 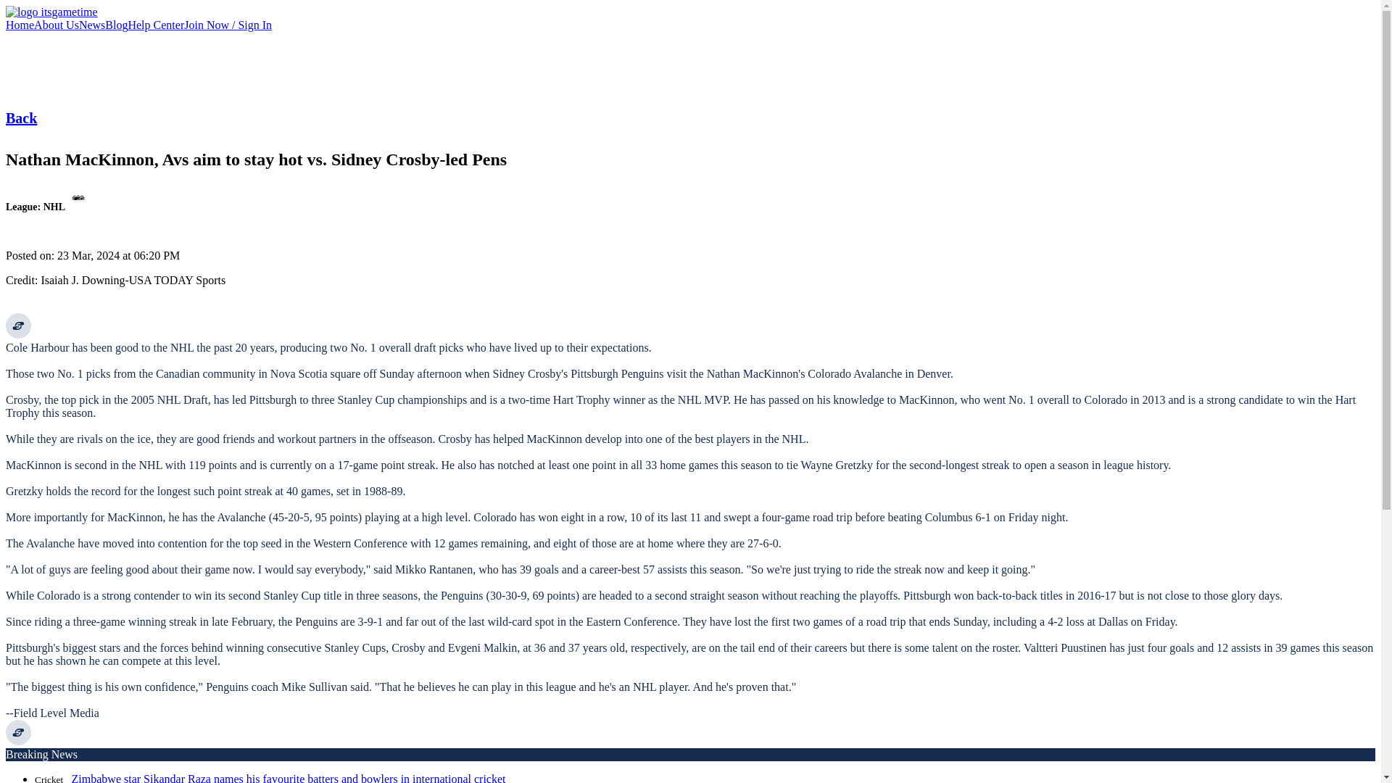 What do you see at coordinates (92, 25) in the screenshot?
I see `News` at bounding box center [92, 25].